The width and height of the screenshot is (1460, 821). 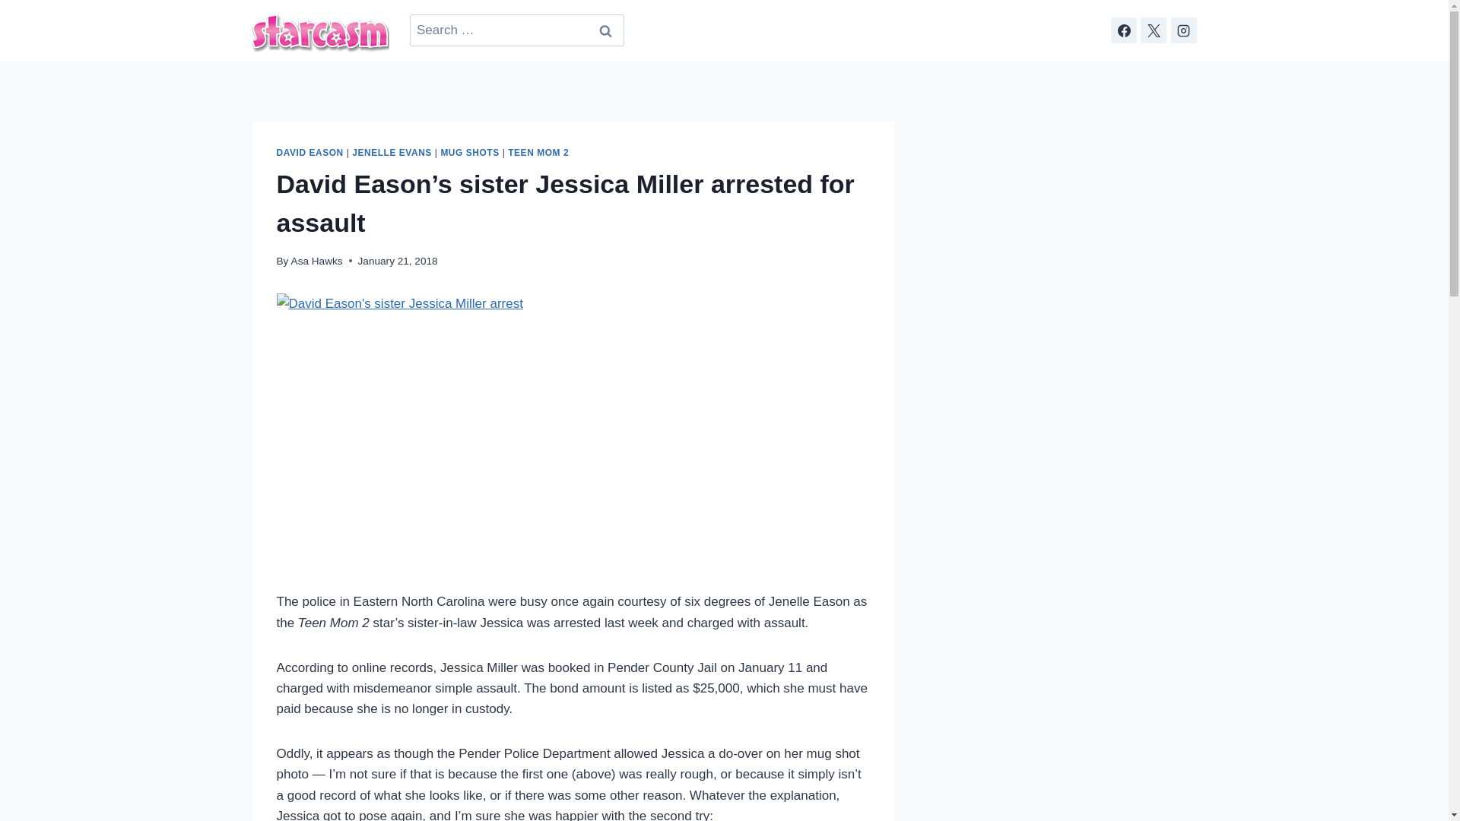 I want to click on TEEN MOM 2, so click(x=538, y=153).